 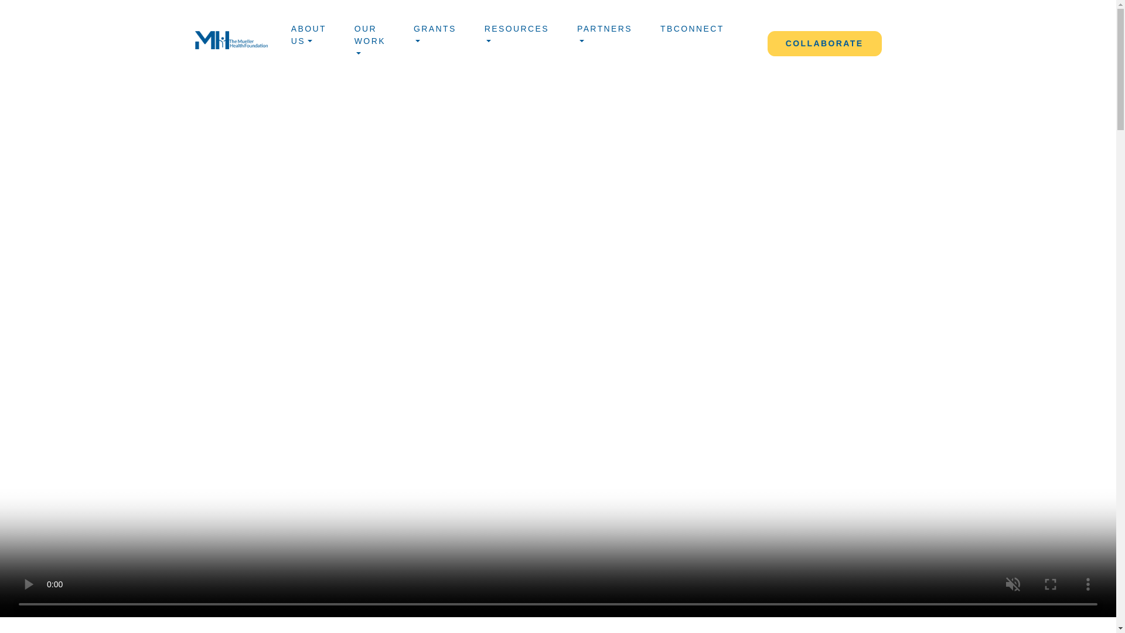 I want to click on OUR WORK, so click(x=370, y=43).